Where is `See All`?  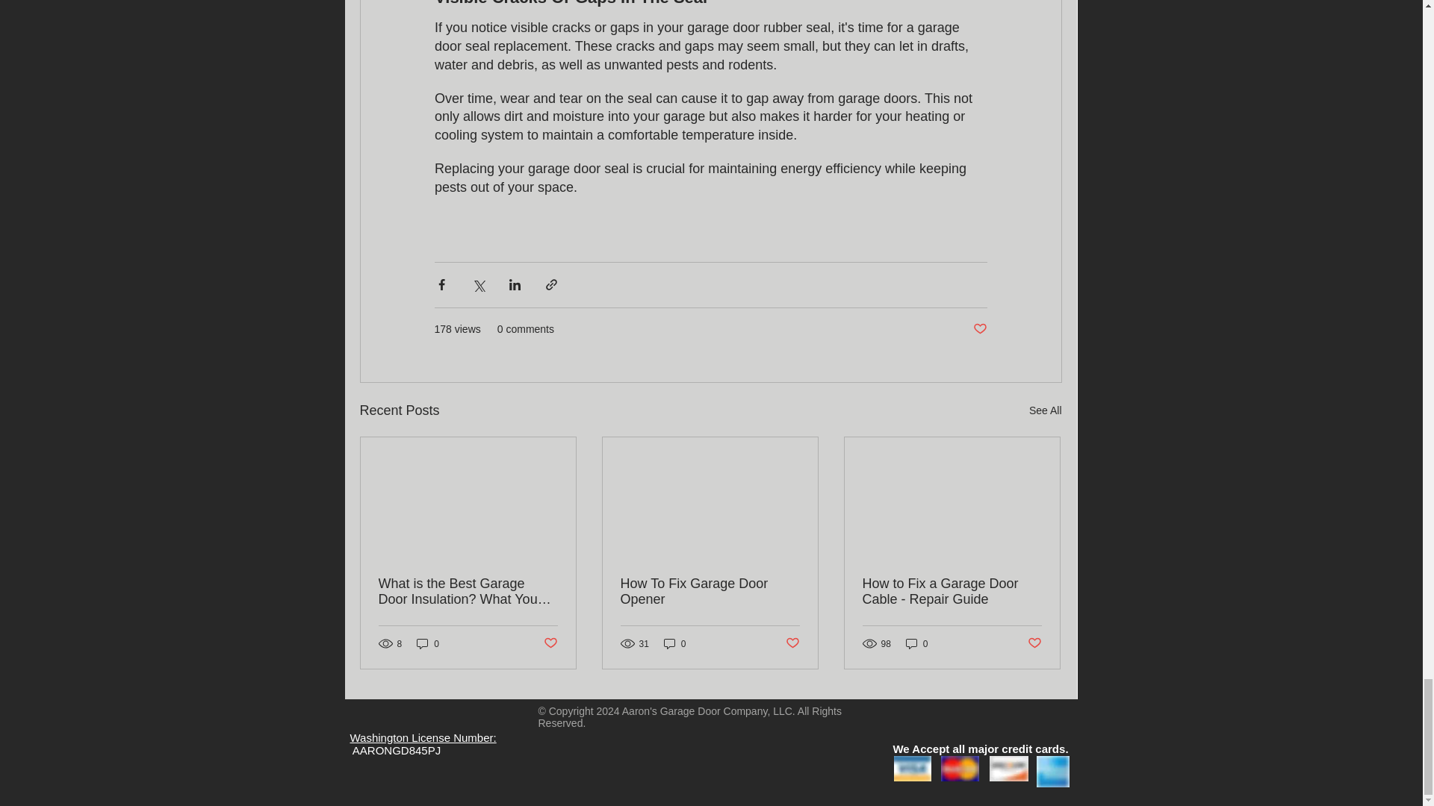
See All is located at coordinates (1046, 410).